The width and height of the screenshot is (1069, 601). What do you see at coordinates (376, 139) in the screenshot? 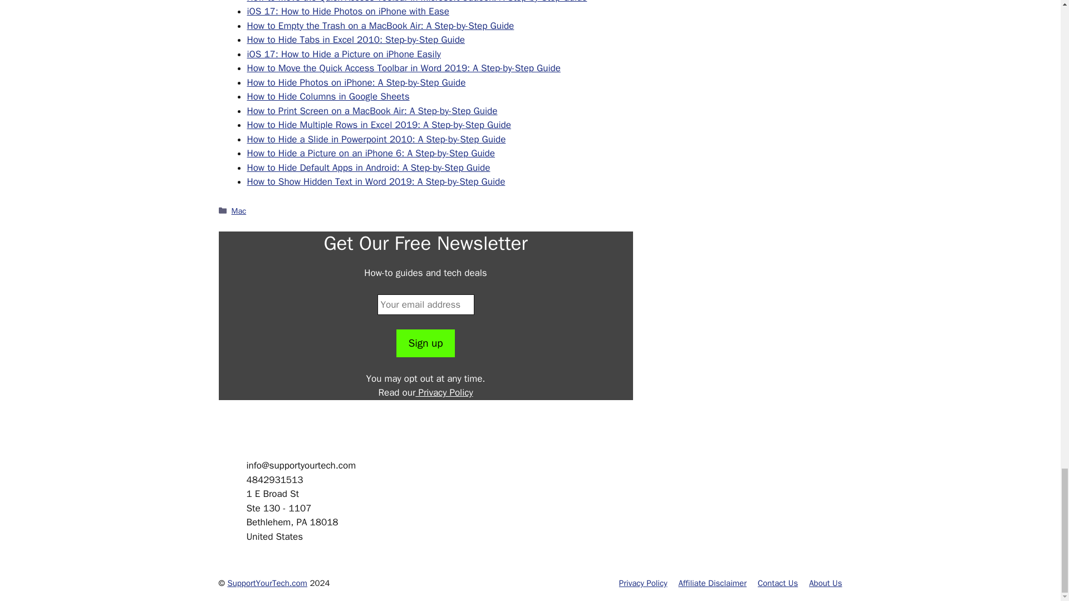
I see `How to Hide a Slide in Powerpoint 2010: A Step-by-Step Guide` at bounding box center [376, 139].